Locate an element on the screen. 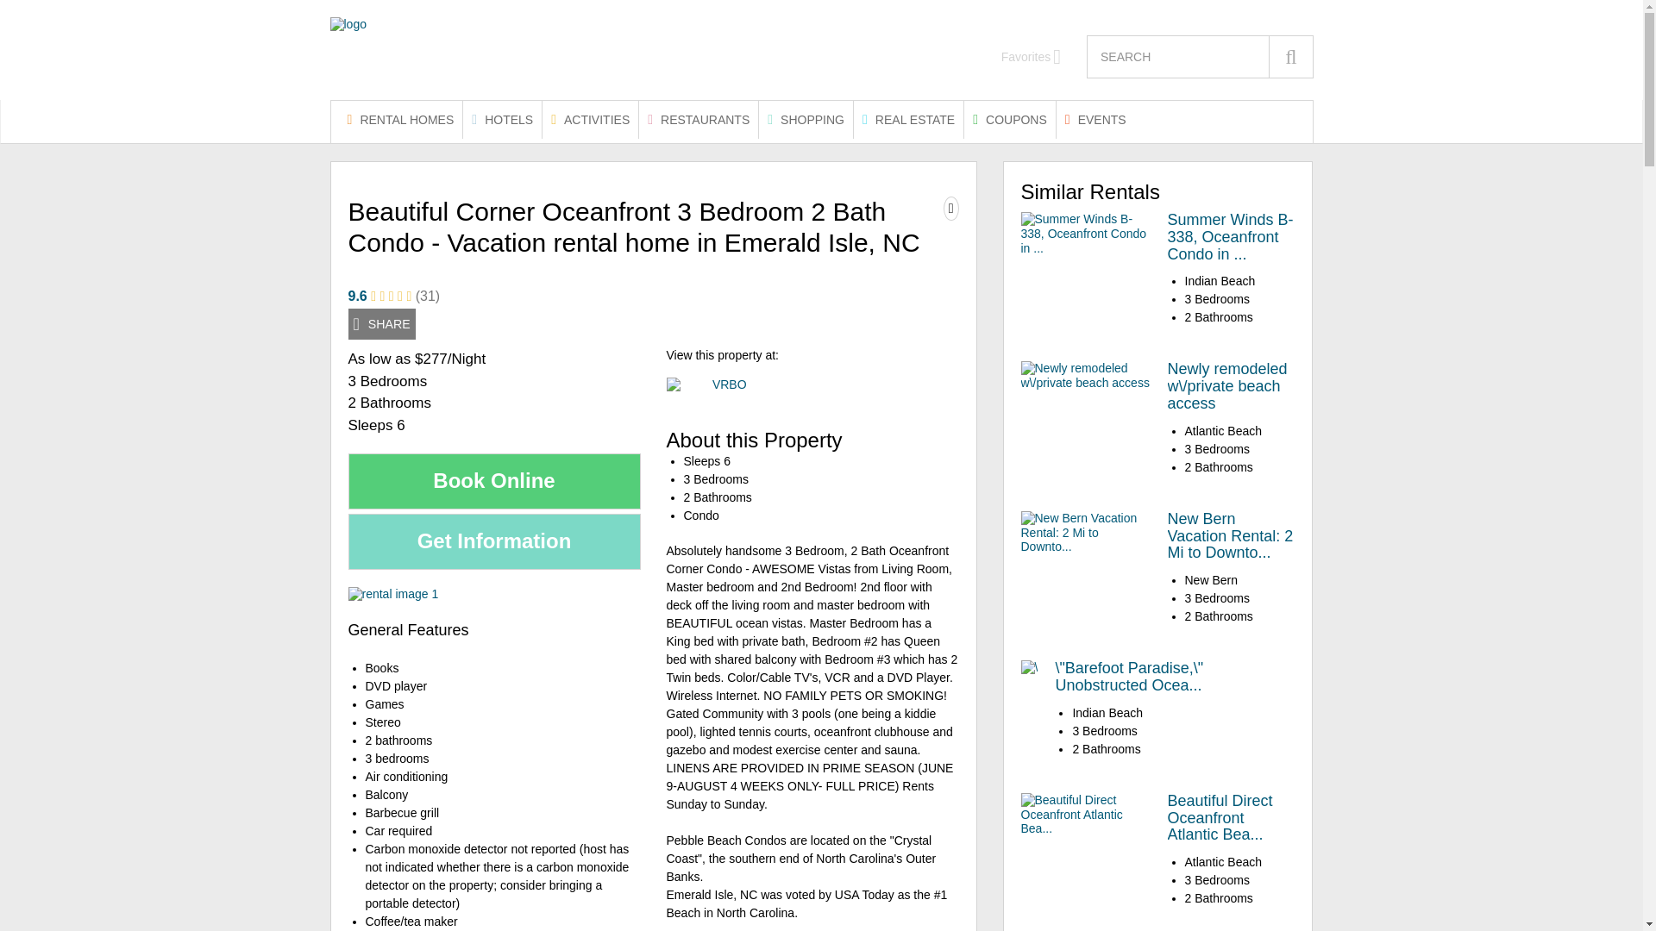 The width and height of the screenshot is (1656, 931). RESTAURANTS is located at coordinates (699, 119).